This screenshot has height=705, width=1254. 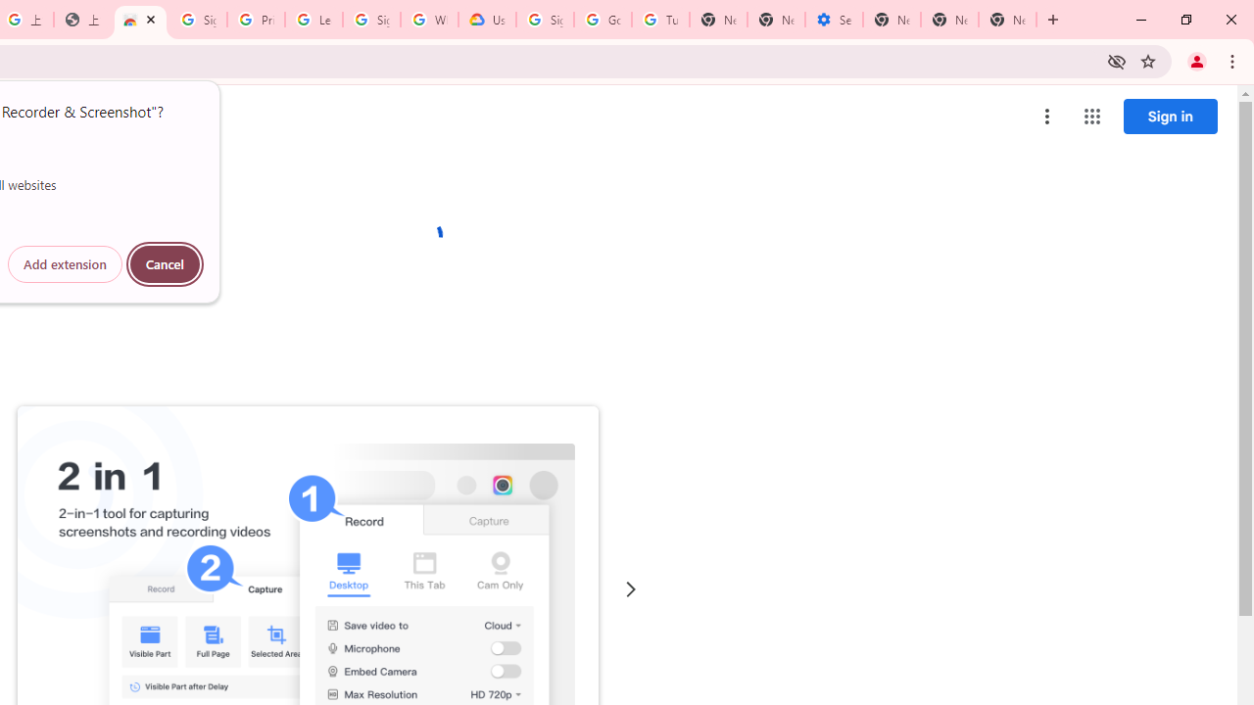 I want to click on Sign in - Google Accounts, so click(x=545, y=20).